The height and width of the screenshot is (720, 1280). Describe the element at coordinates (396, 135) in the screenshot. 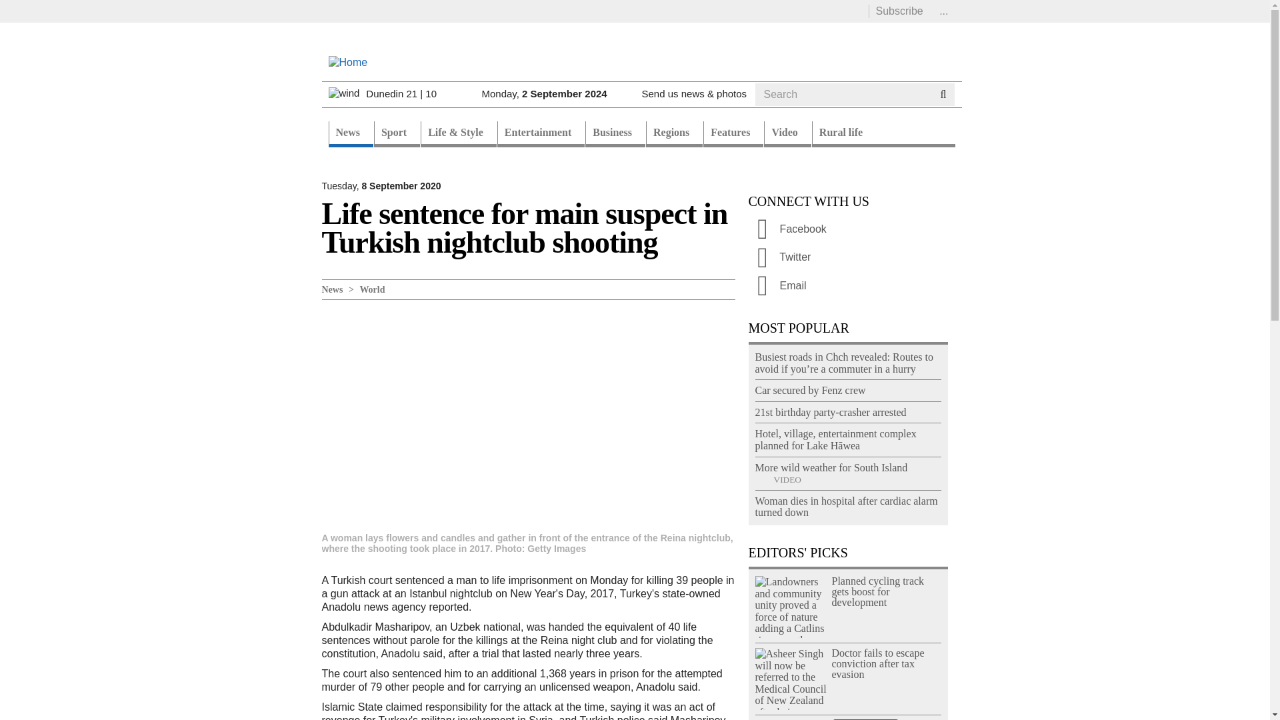

I see `Sport` at that location.